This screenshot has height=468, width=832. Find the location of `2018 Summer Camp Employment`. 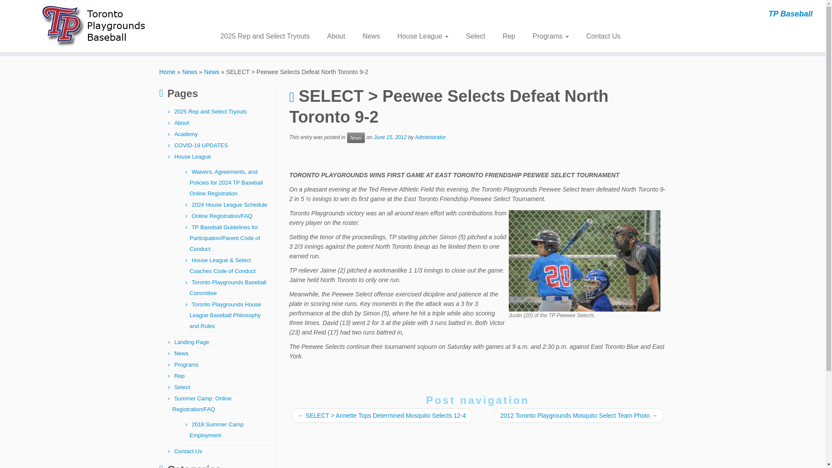

2018 Summer Camp Employment is located at coordinates (217, 430).